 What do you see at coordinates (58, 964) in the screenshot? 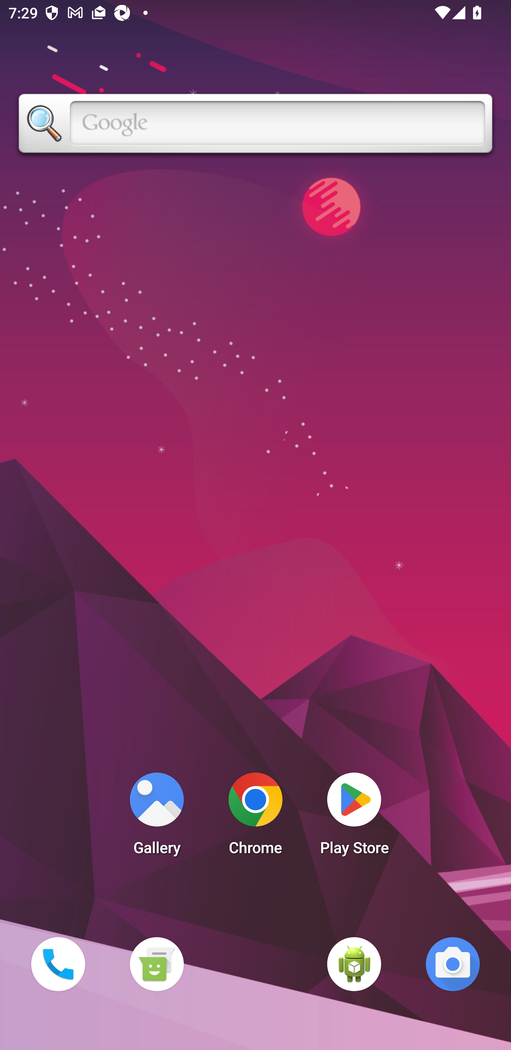
I see `Phone` at bounding box center [58, 964].